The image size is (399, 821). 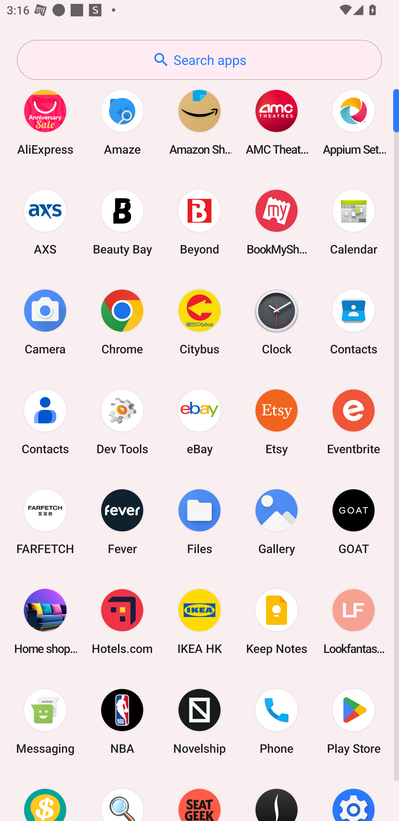 What do you see at coordinates (122, 521) in the screenshot?
I see `Fever` at bounding box center [122, 521].